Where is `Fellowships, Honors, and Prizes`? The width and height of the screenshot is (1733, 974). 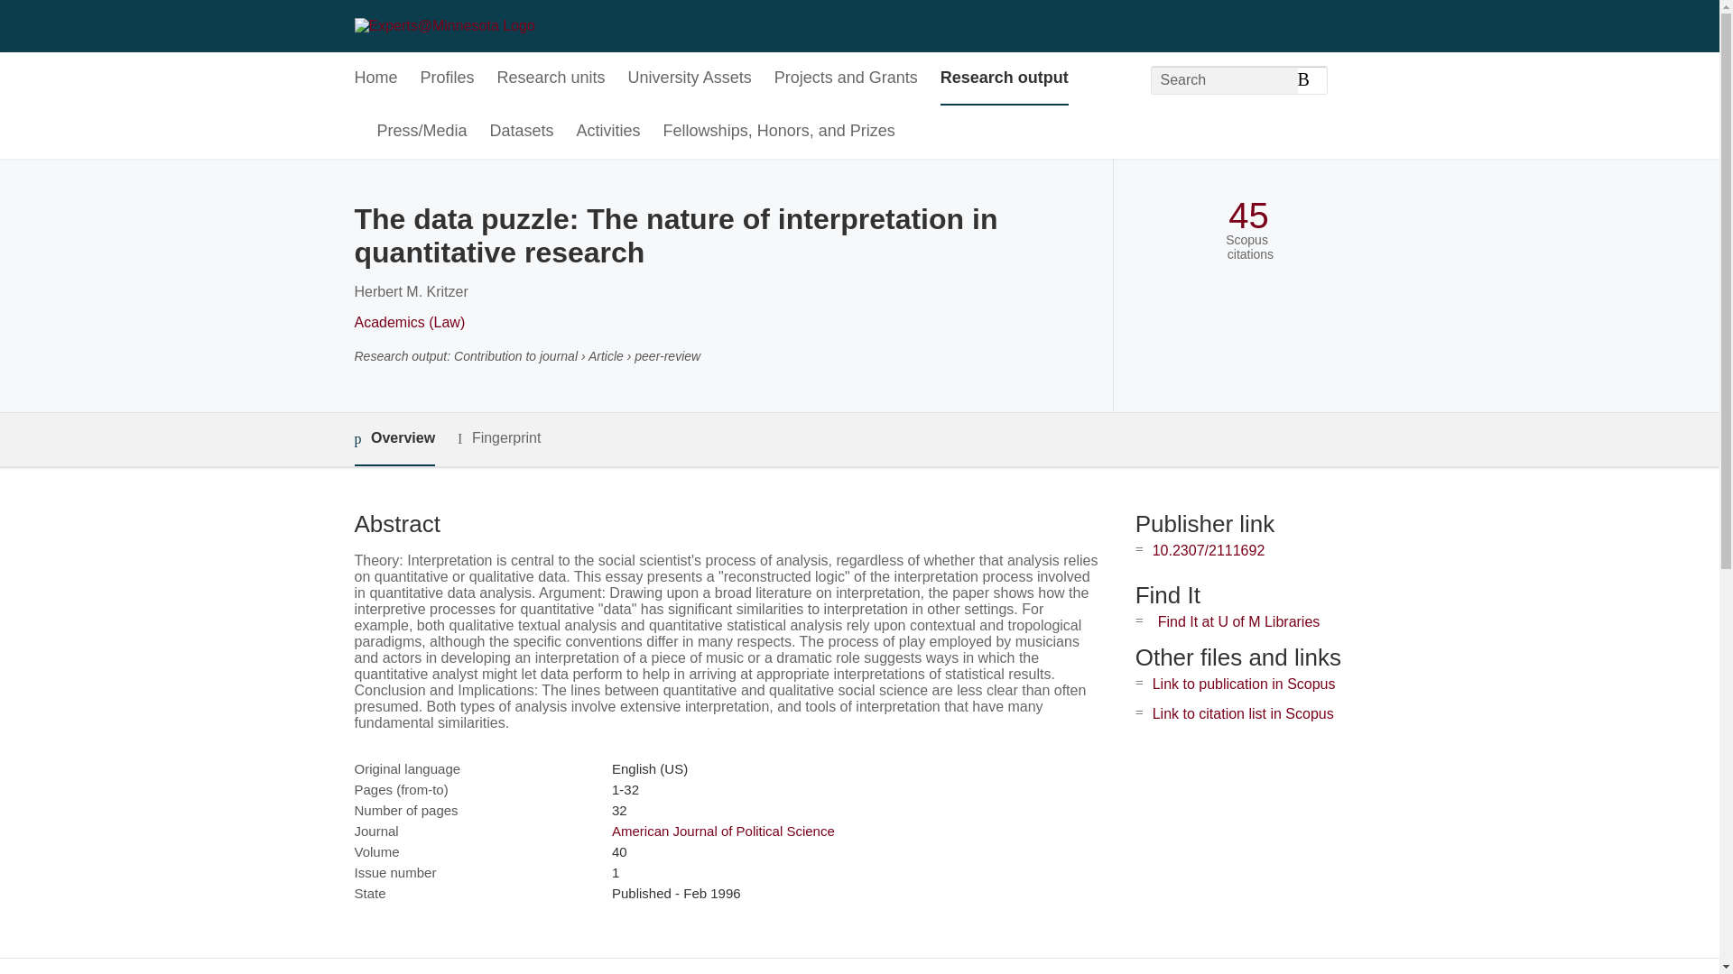 Fellowships, Honors, and Prizes is located at coordinates (780, 132).